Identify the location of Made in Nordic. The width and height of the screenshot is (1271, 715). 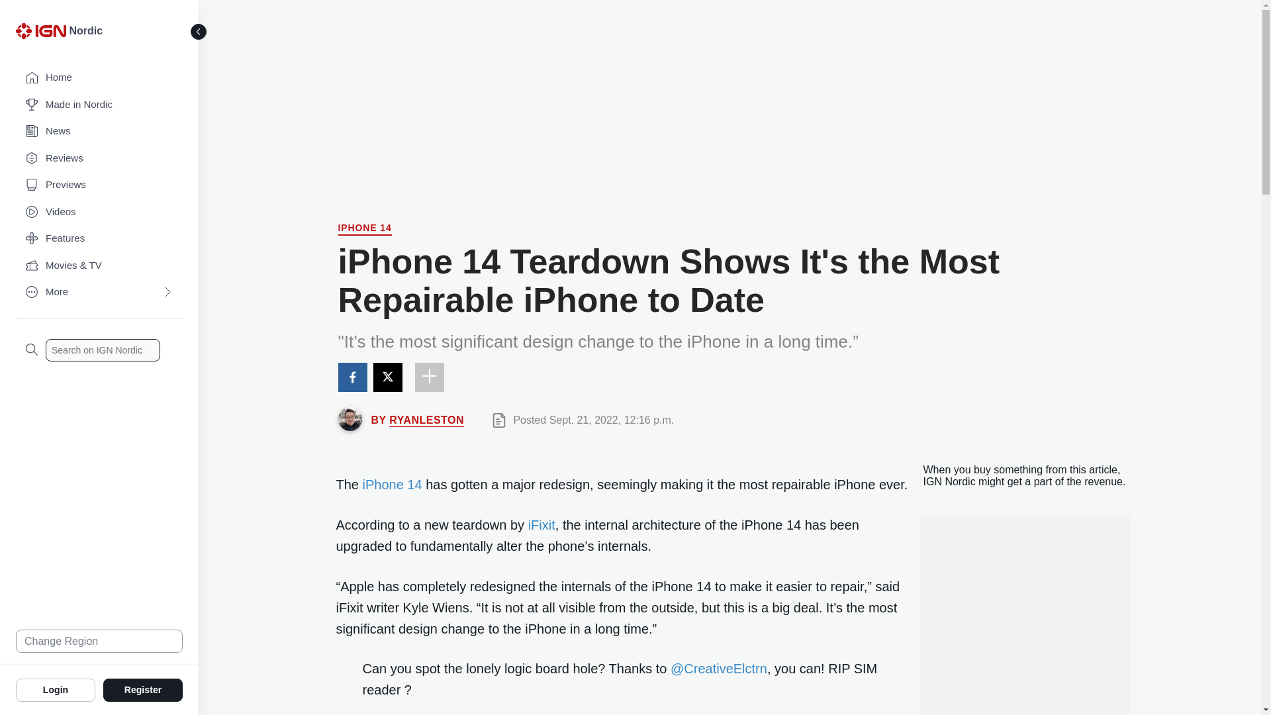
(99, 105).